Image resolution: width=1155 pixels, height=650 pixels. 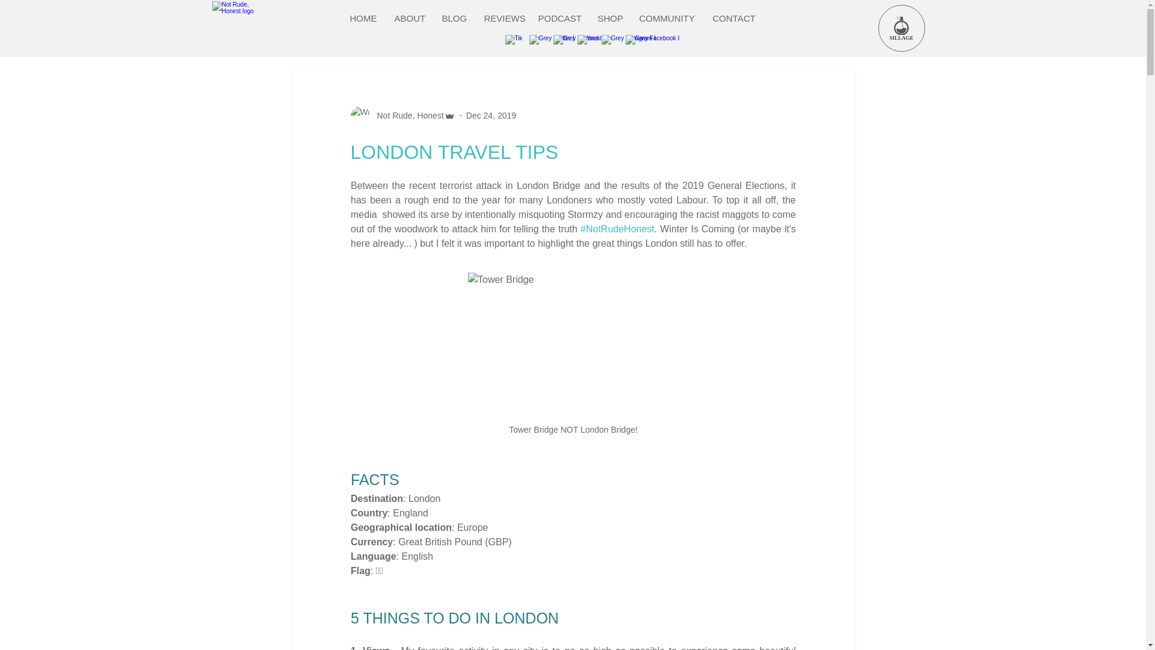 I want to click on SILLAGE, so click(x=901, y=28).